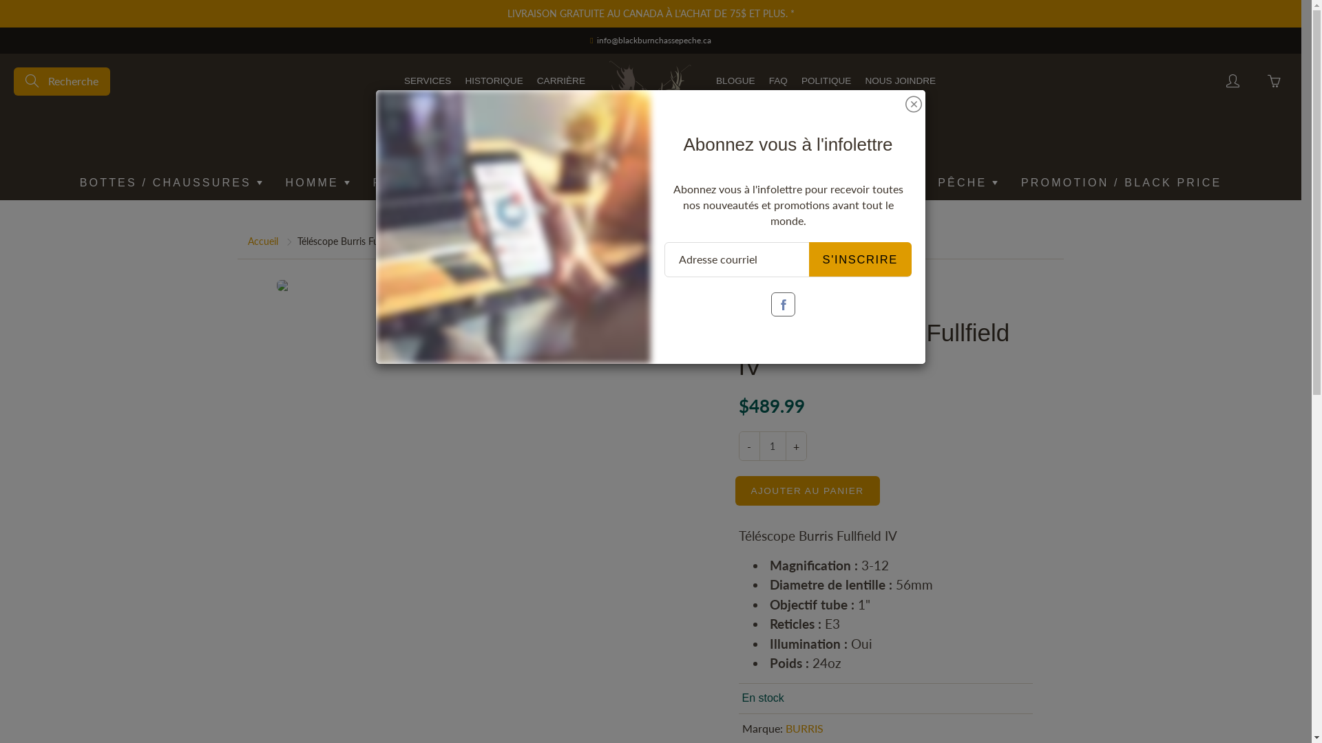 This screenshot has height=743, width=1322. Describe the element at coordinates (263, 241) in the screenshot. I see `Accueil` at that location.